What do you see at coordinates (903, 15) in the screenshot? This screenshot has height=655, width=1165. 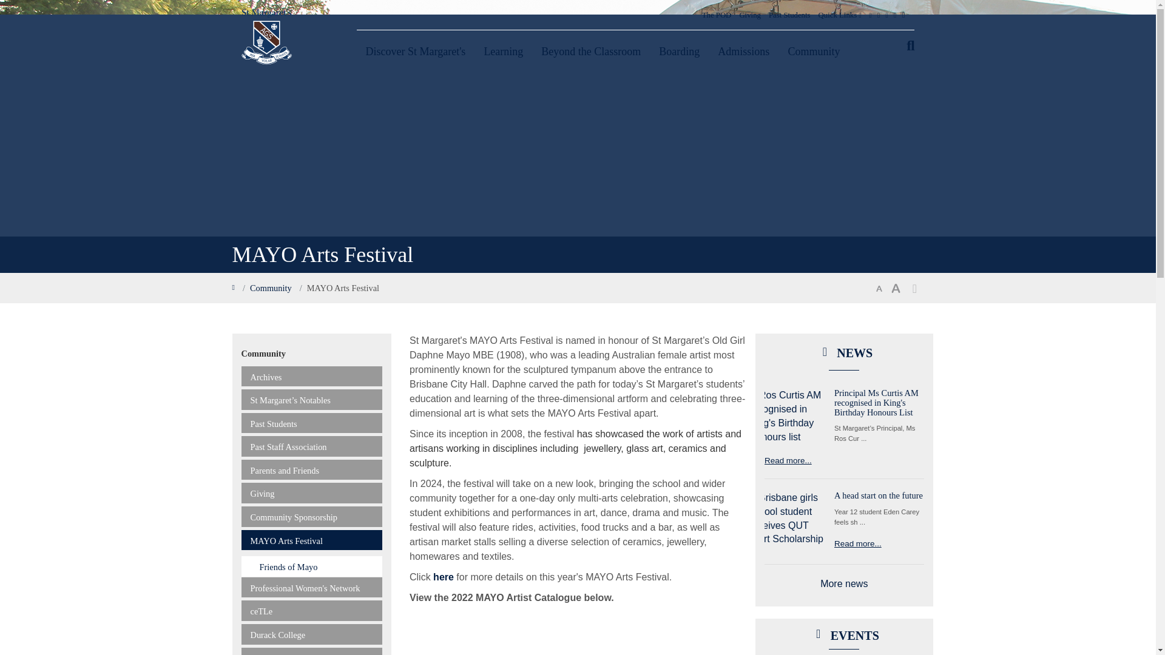 I see `Mobile` at bounding box center [903, 15].